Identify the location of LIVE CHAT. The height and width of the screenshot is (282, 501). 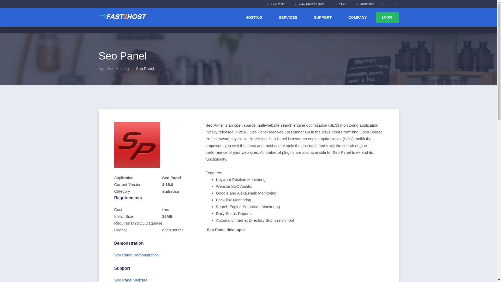
(276, 4).